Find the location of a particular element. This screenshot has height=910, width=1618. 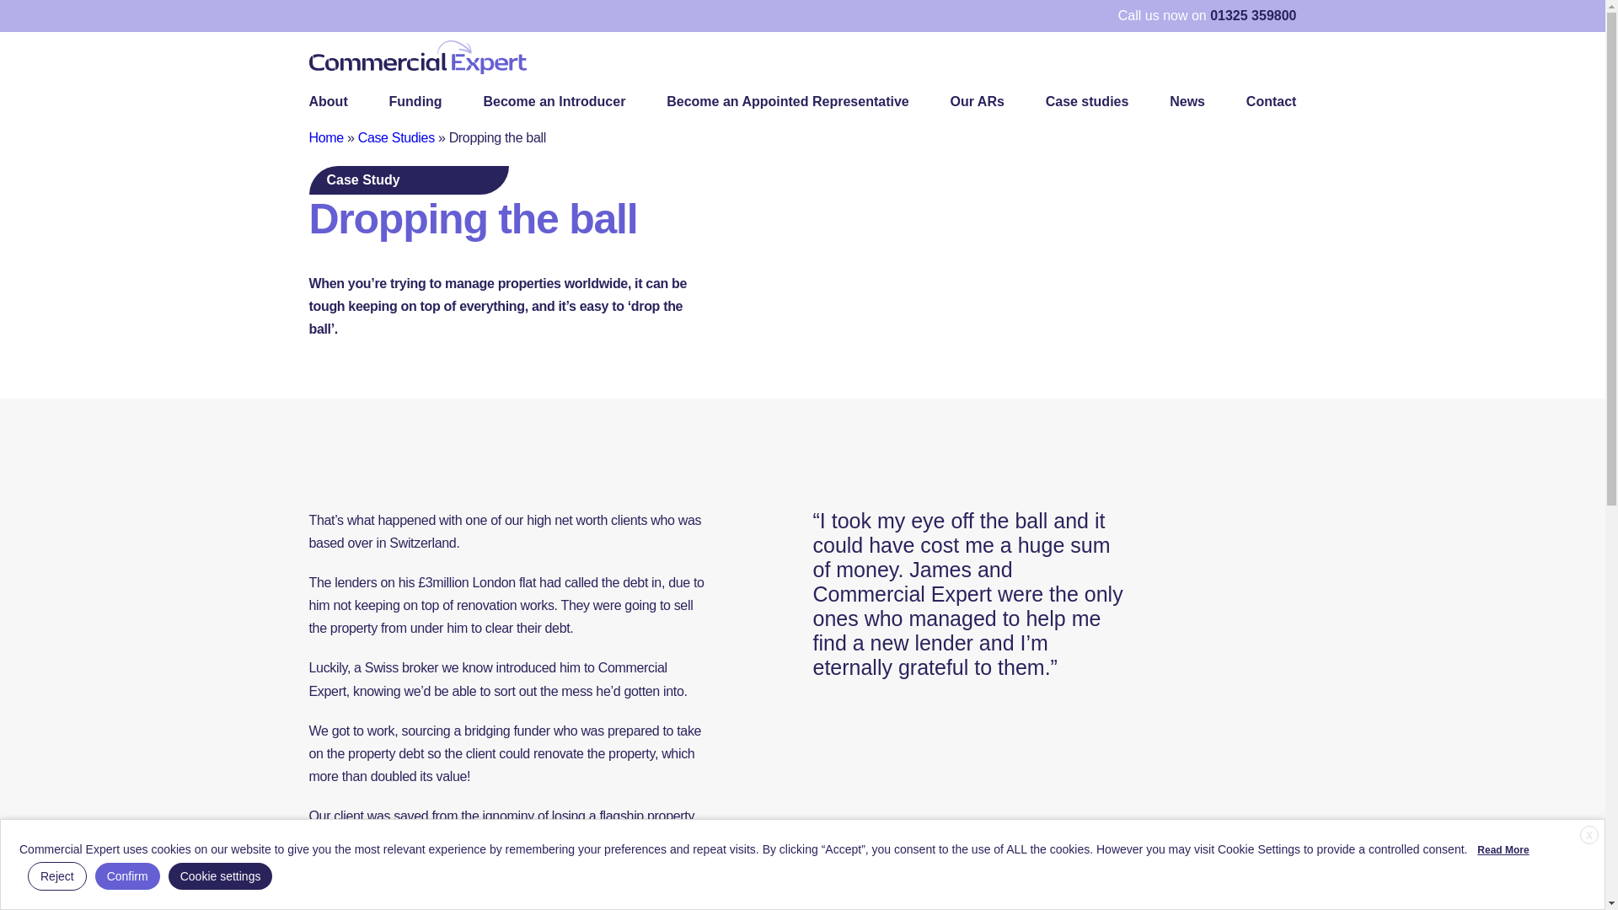

X is located at coordinates (1589, 834).